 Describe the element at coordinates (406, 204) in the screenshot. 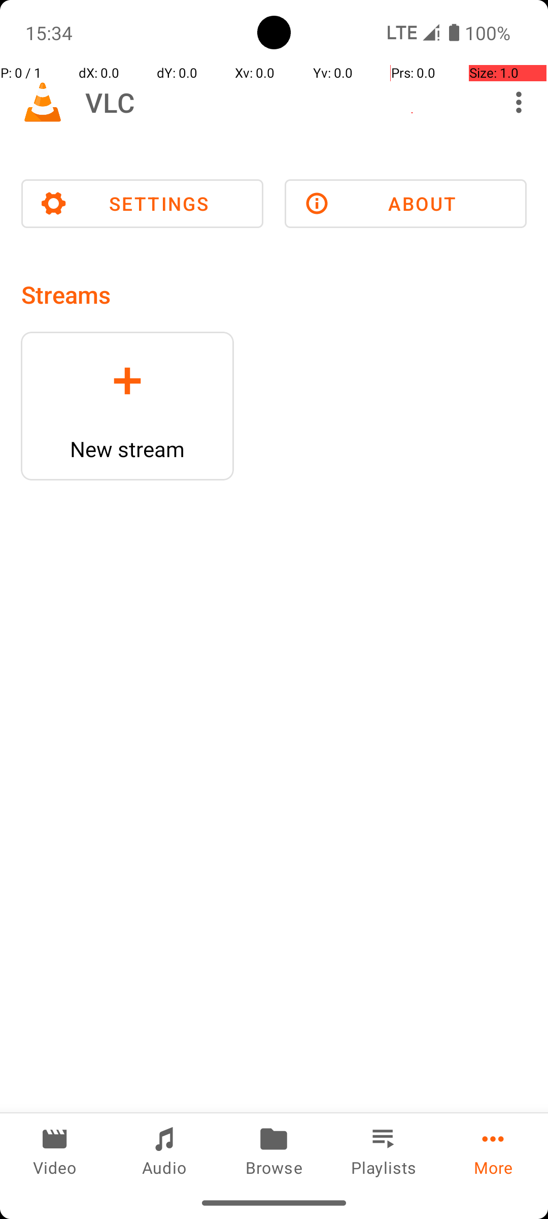

I see `ABOUT` at that location.